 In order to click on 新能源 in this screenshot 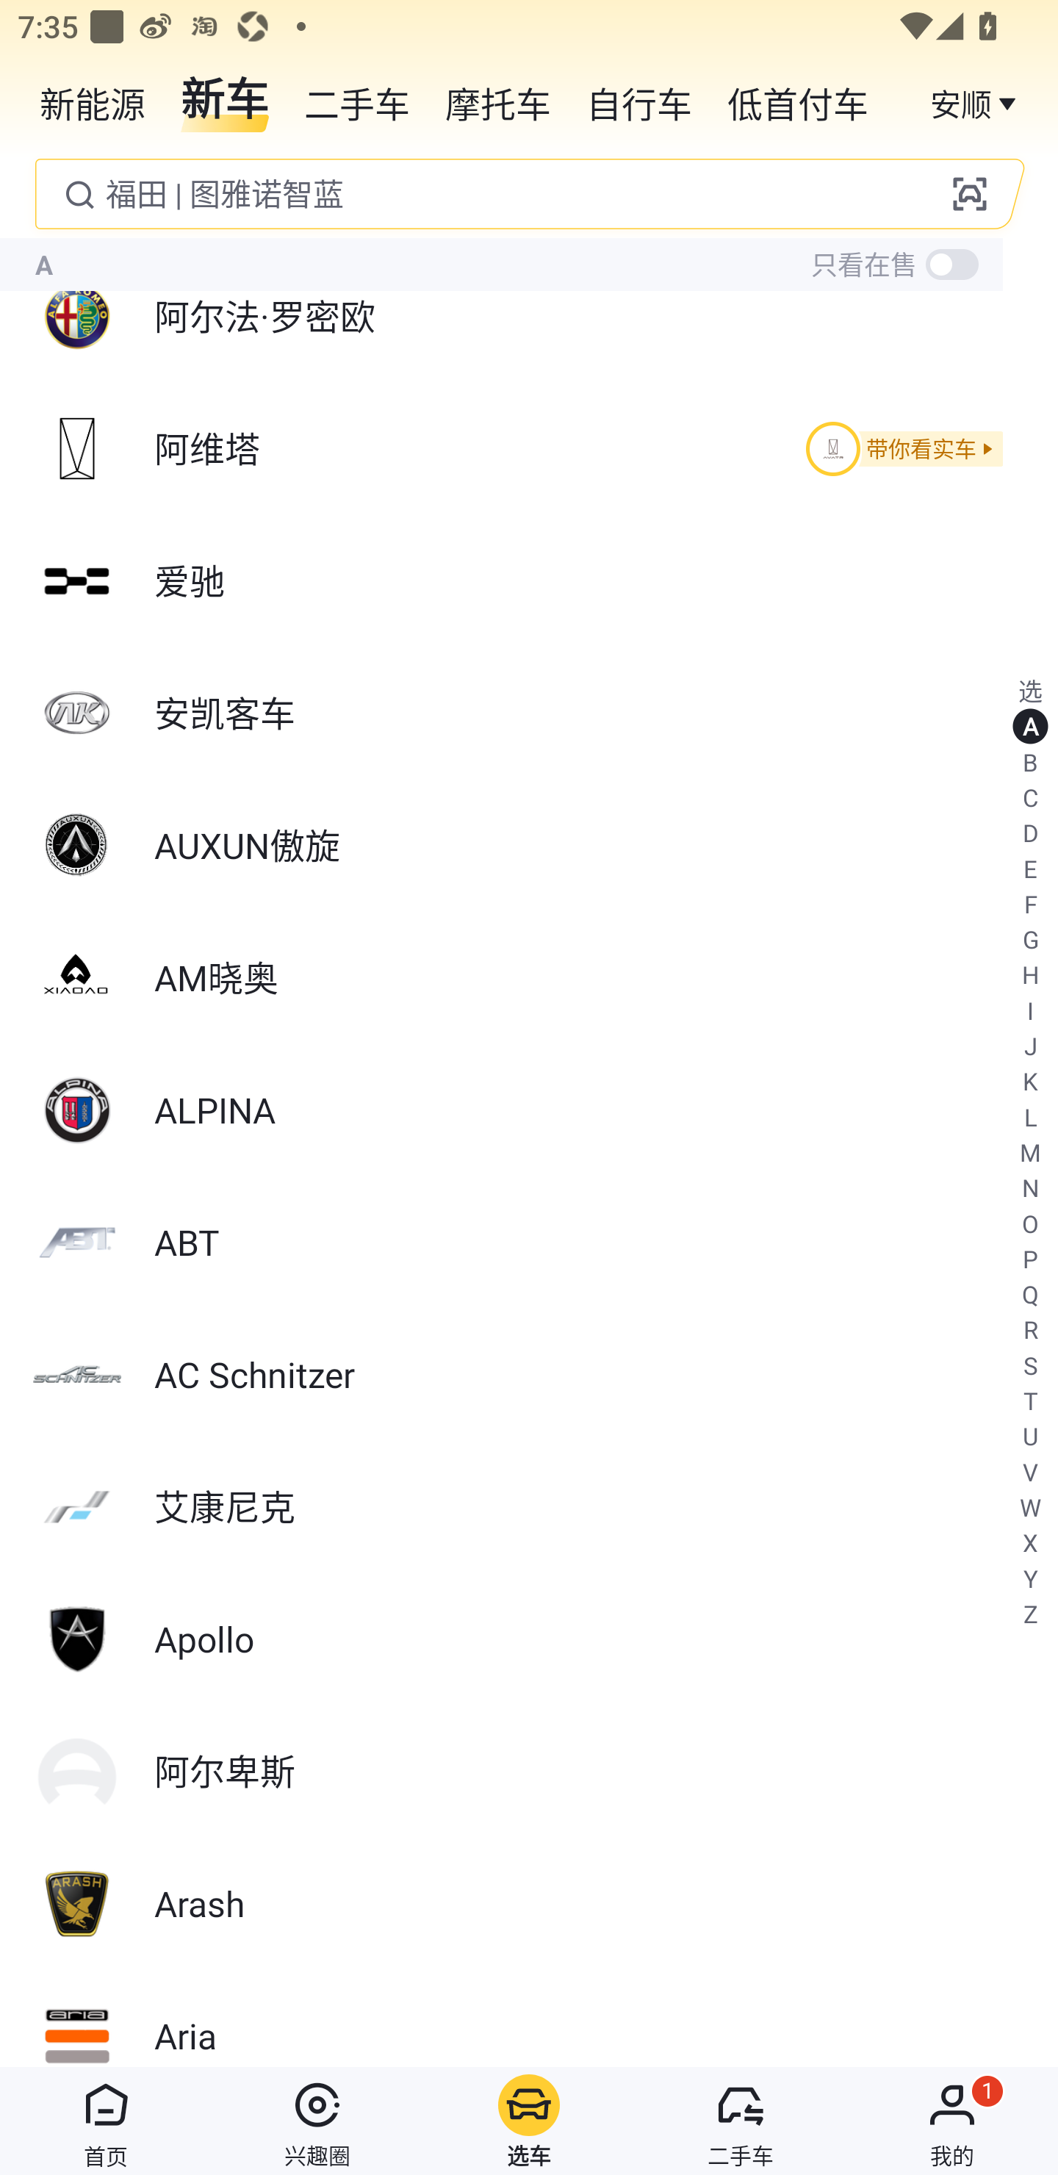, I will do `click(93, 101)`.